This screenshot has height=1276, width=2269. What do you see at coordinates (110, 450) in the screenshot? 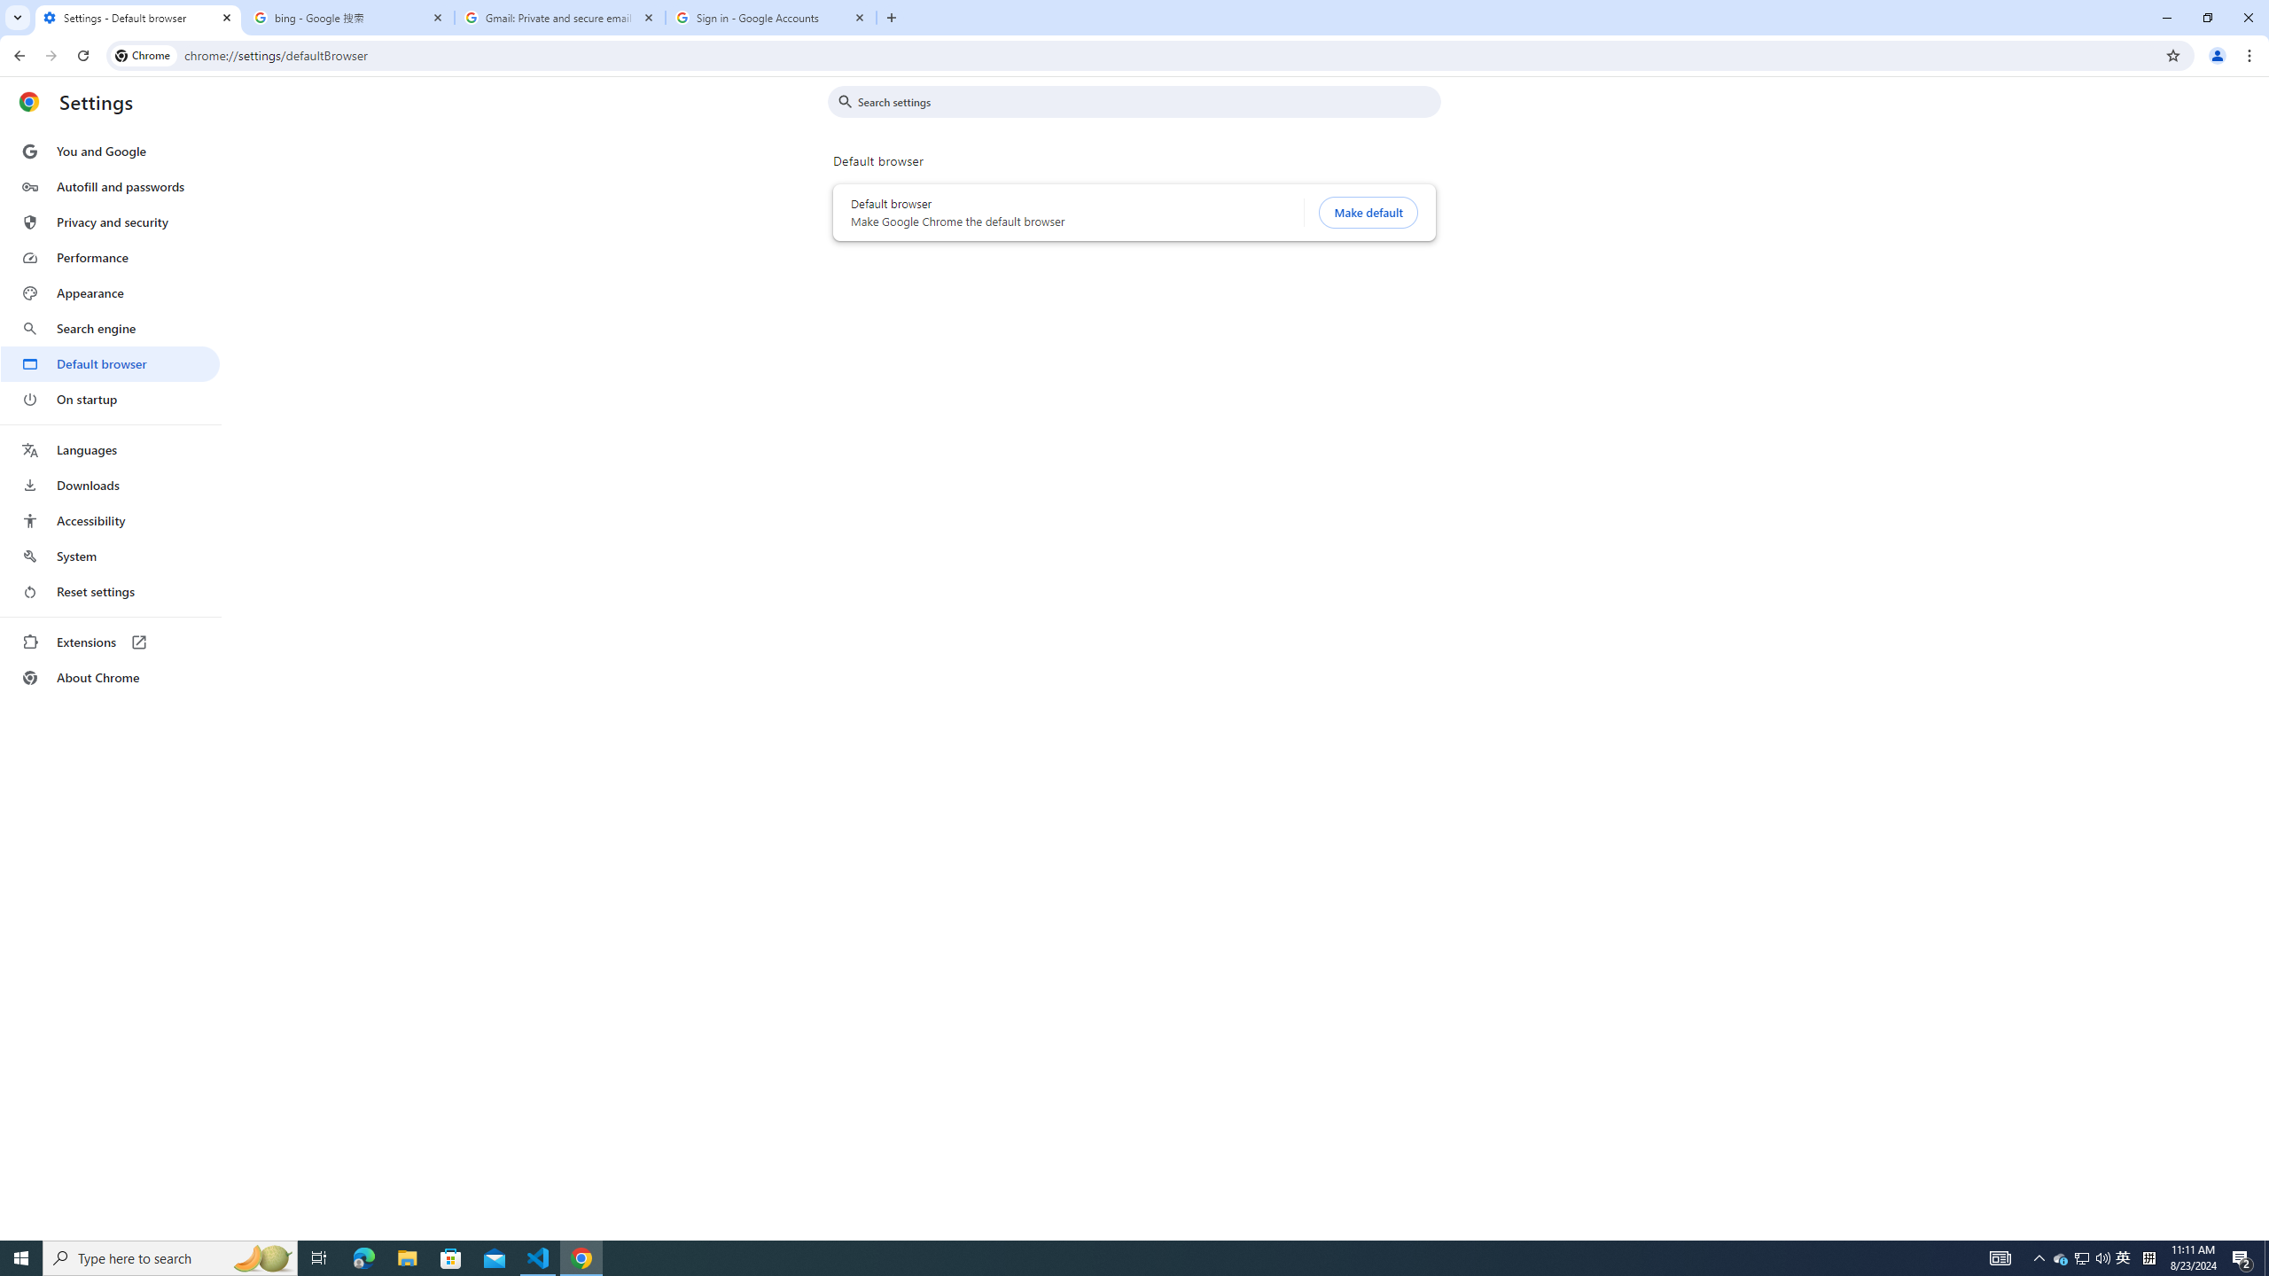
I see `Languages` at bounding box center [110, 450].